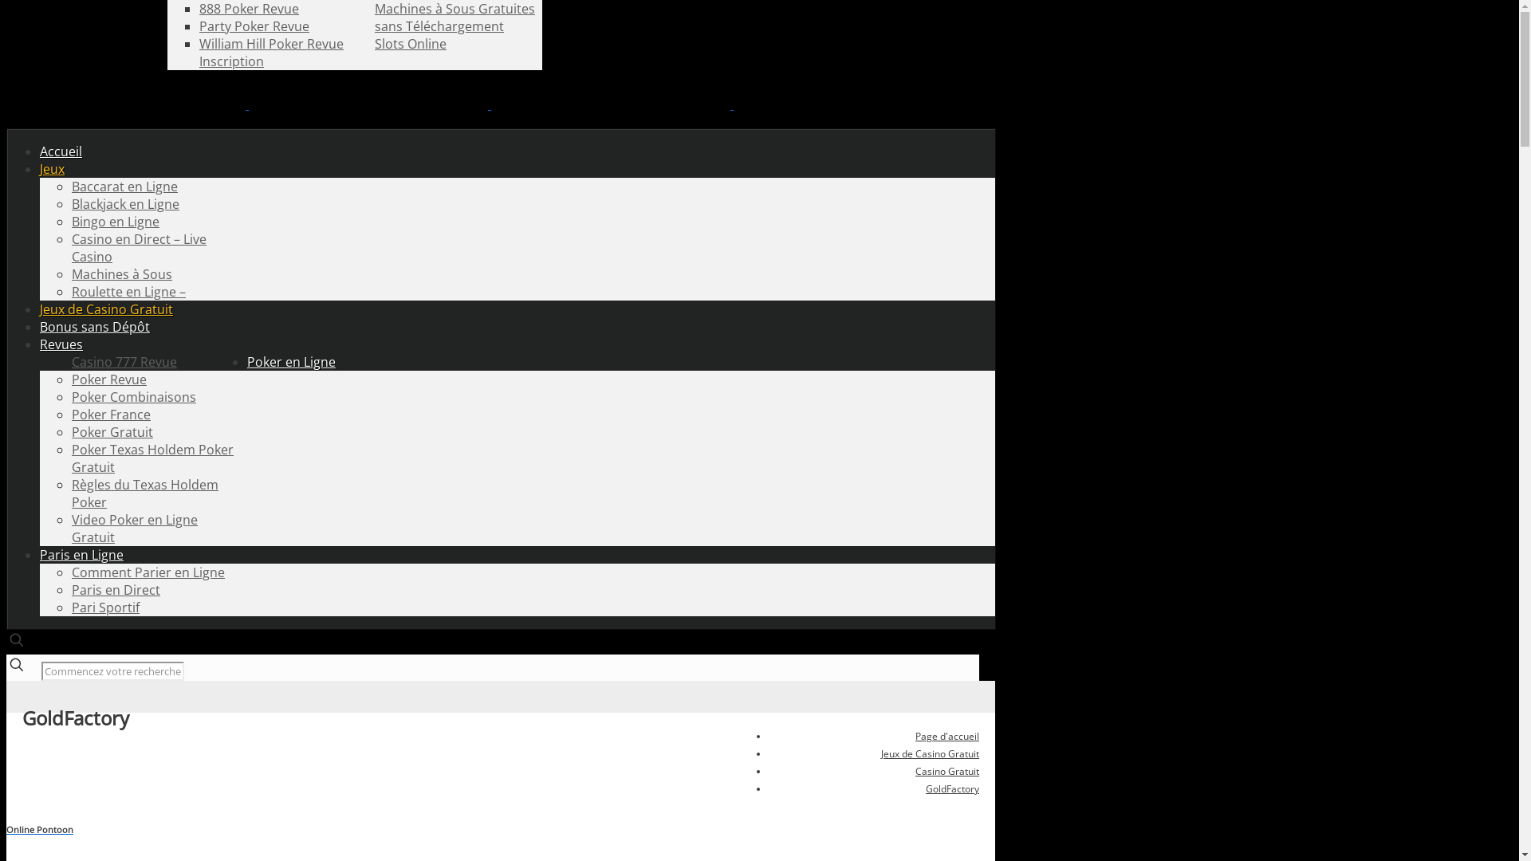 The height and width of the screenshot is (861, 1531). What do you see at coordinates (930, 754) in the screenshot?
I see `Jeux de Casino Gratuit` at bounding box center [930, 754].